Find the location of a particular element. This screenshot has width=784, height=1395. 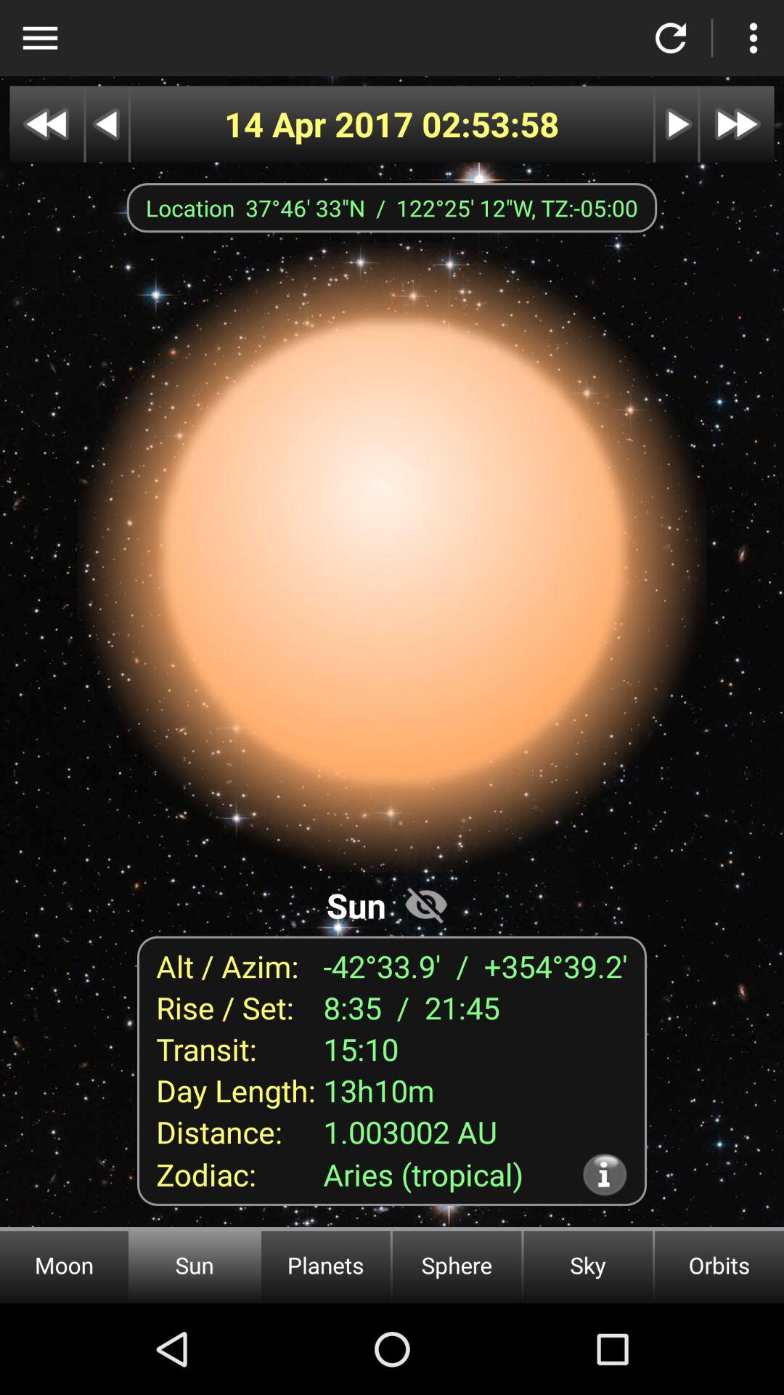

click icon below 1.003002 au is located at coordinates (604, 1174).